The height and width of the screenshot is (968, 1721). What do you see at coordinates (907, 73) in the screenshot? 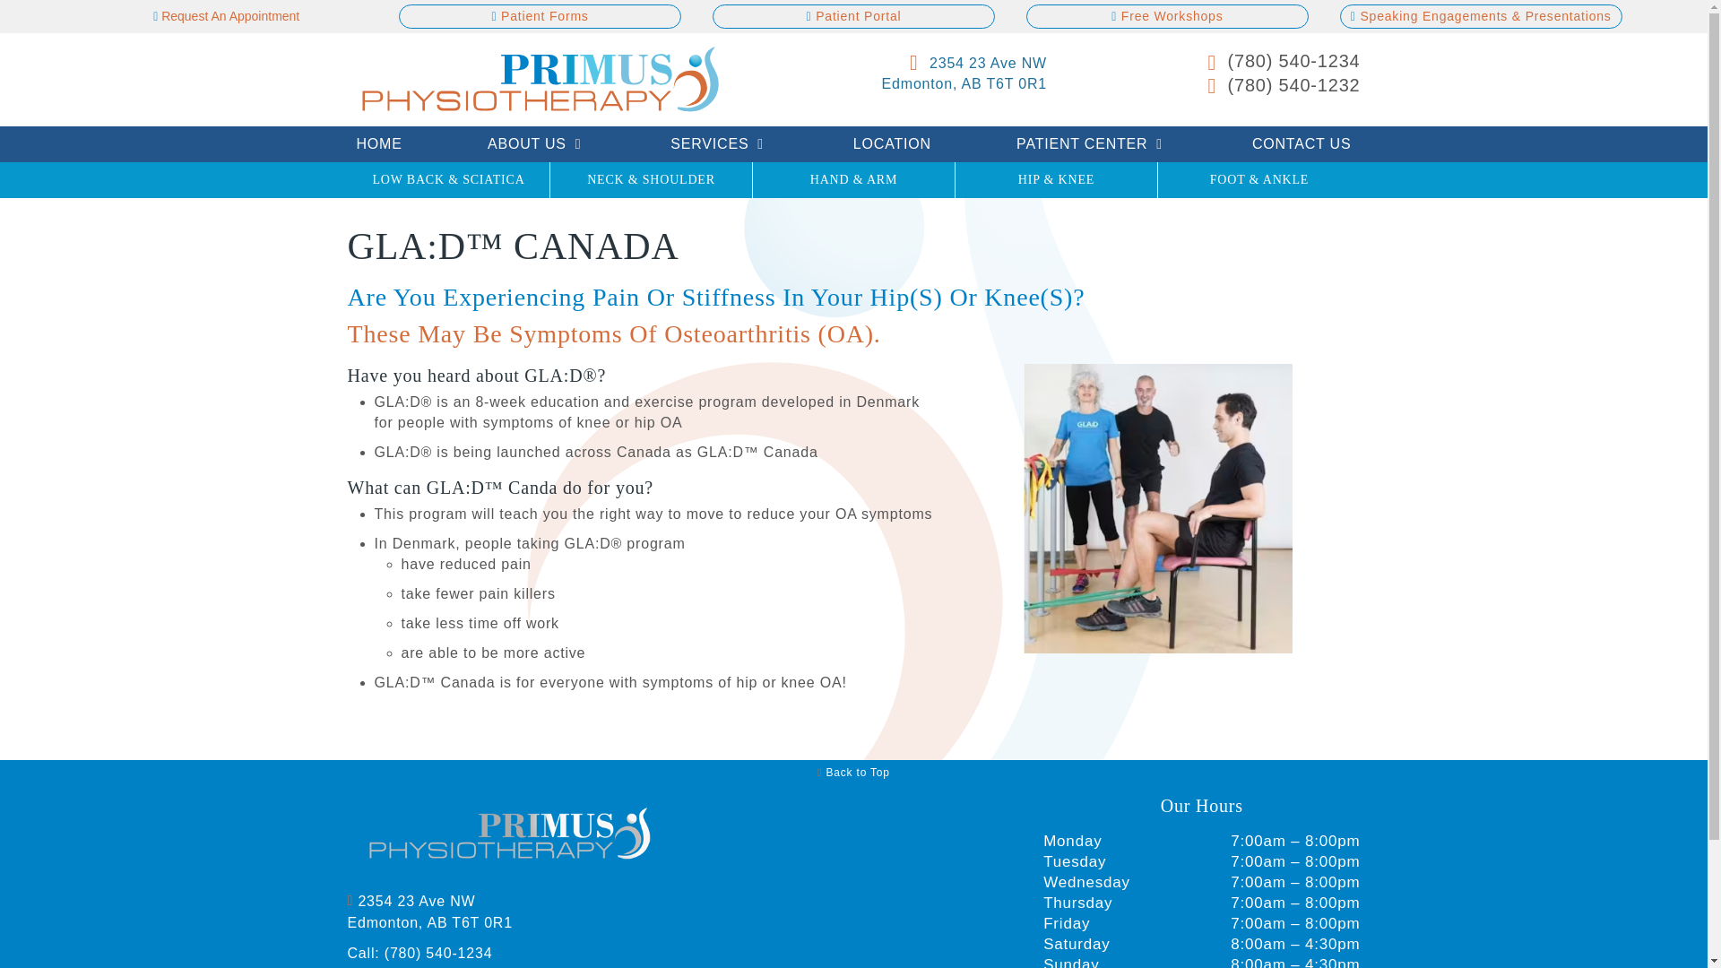
I see `HOME` at bounding box center [907, 73].